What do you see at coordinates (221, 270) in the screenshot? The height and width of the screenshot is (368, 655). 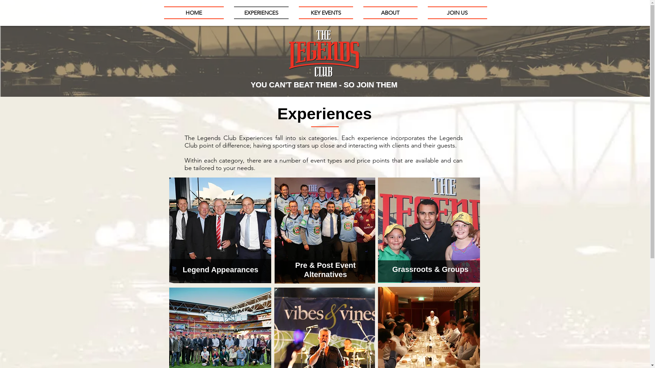 I see `Legend Appearances` at bounding box center [221, 270].